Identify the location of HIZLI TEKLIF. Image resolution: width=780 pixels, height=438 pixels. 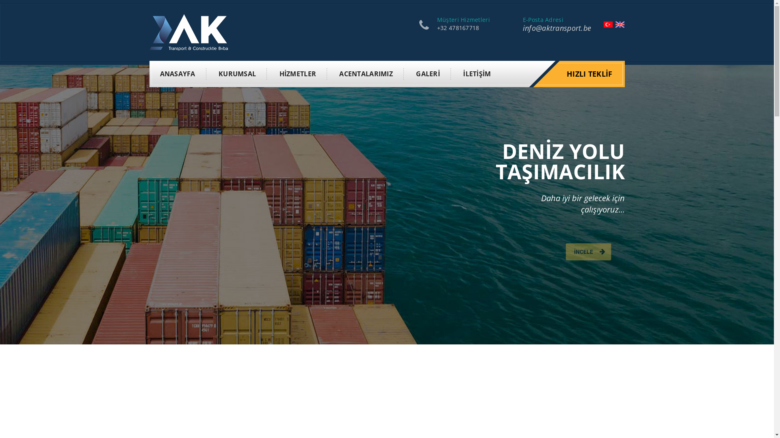
(590, 74).